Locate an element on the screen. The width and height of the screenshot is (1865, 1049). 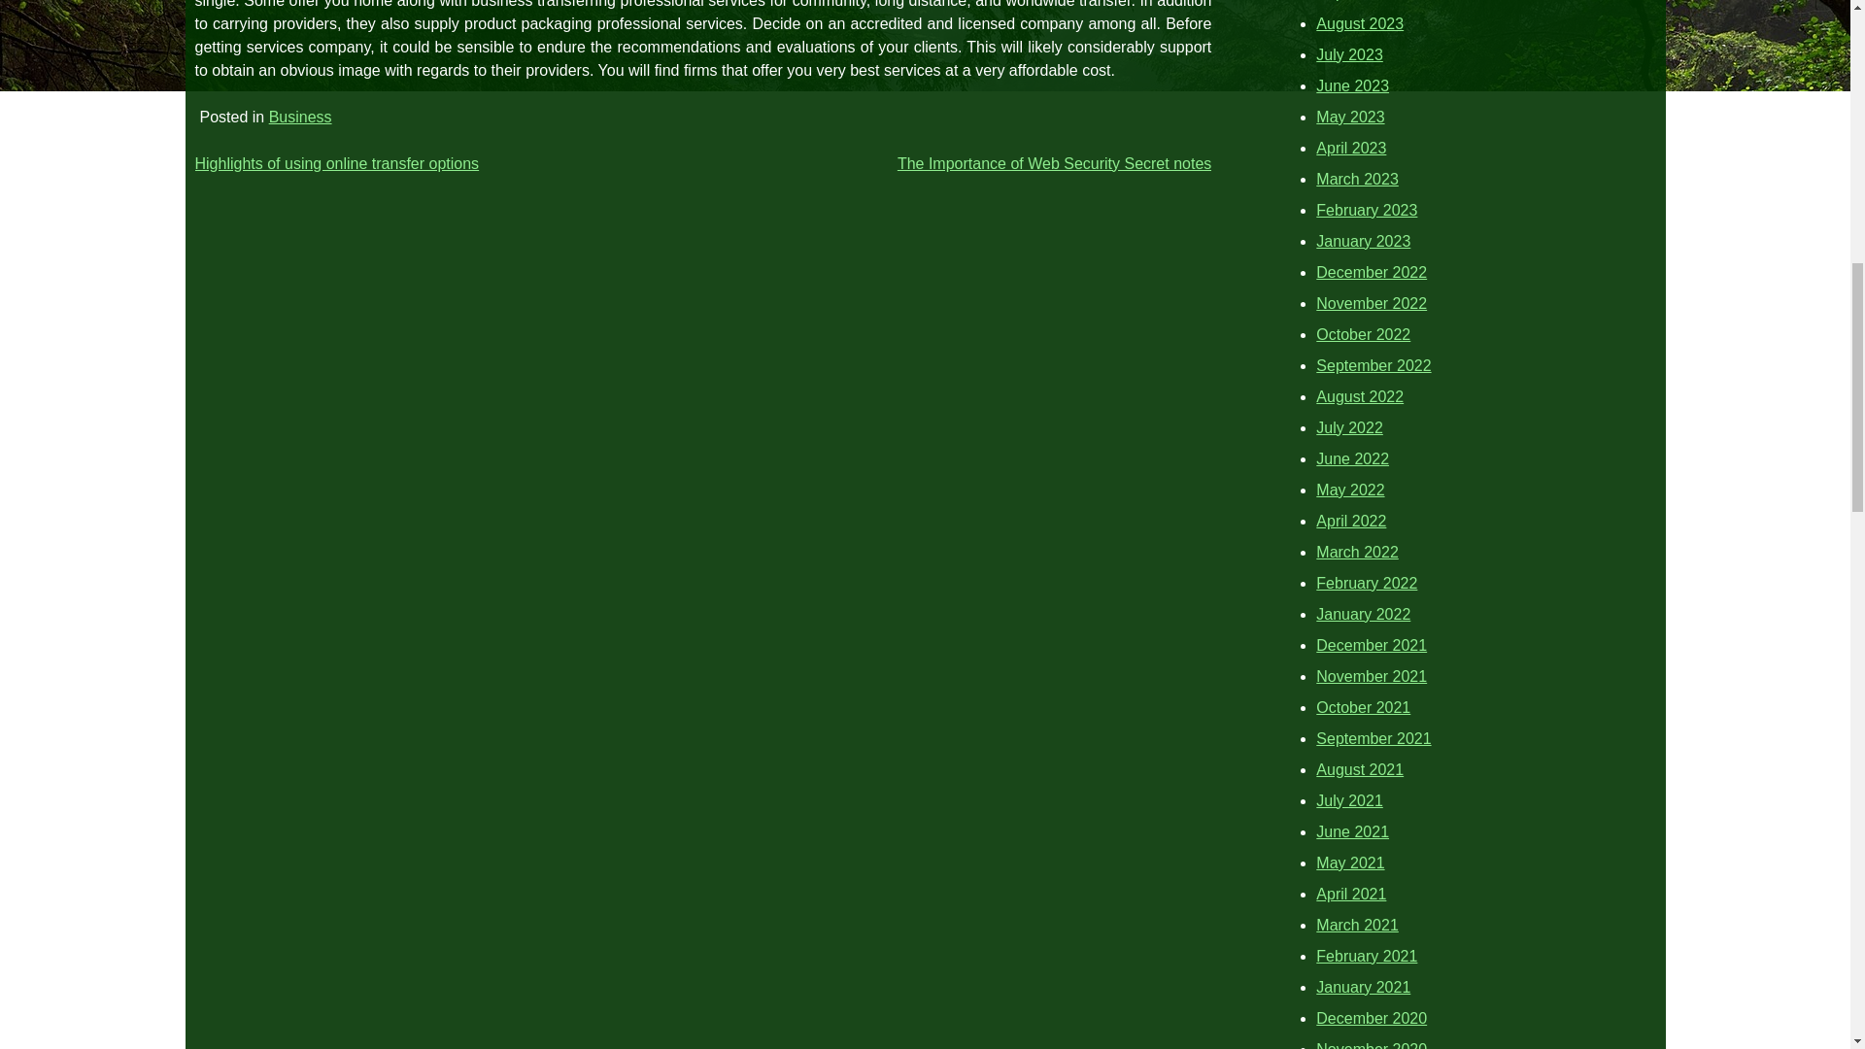
April 2023 is located at coordinates (1350, 148).